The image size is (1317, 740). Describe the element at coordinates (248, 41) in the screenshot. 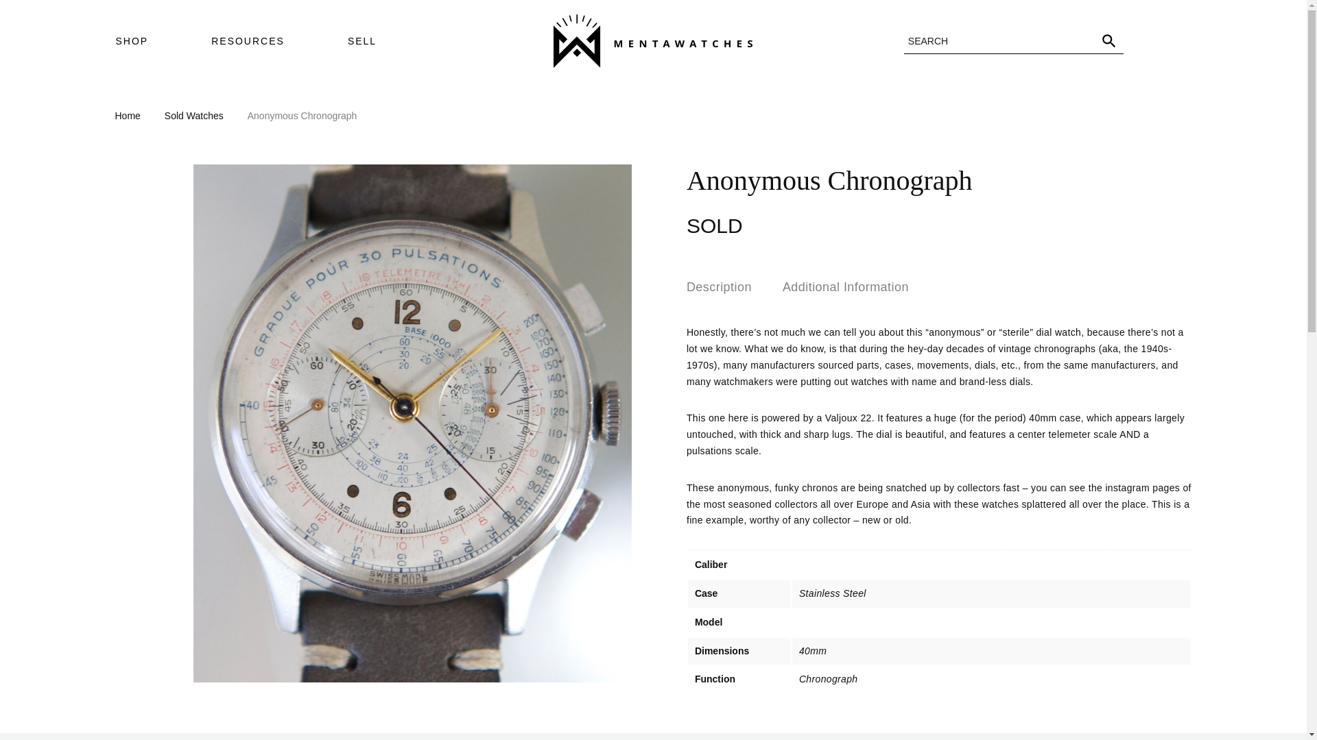

I see `RESOURCES` at that location.